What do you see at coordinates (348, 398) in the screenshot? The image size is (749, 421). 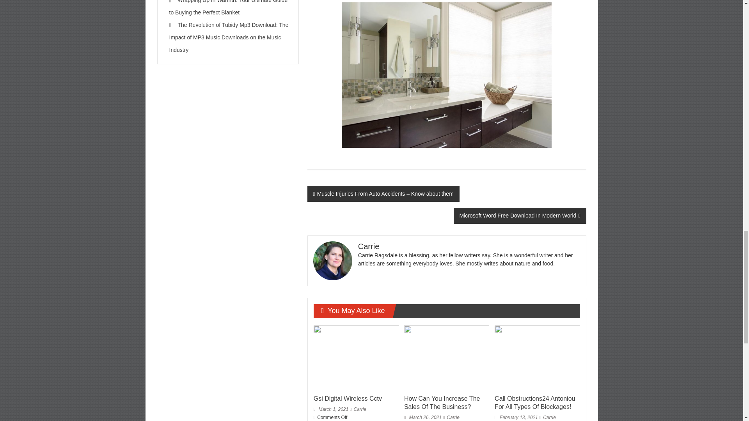 I see `Gsi Digital Wireless Cctv` at bounding box center [348, 398].